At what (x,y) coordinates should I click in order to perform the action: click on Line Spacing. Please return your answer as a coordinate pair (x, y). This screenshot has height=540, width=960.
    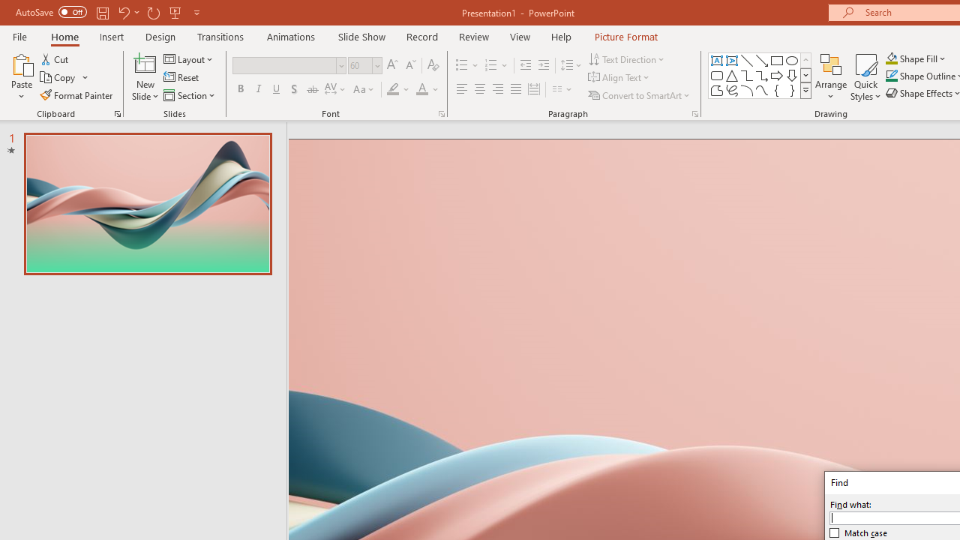
    Looking at the image, I should click on (571, 66).